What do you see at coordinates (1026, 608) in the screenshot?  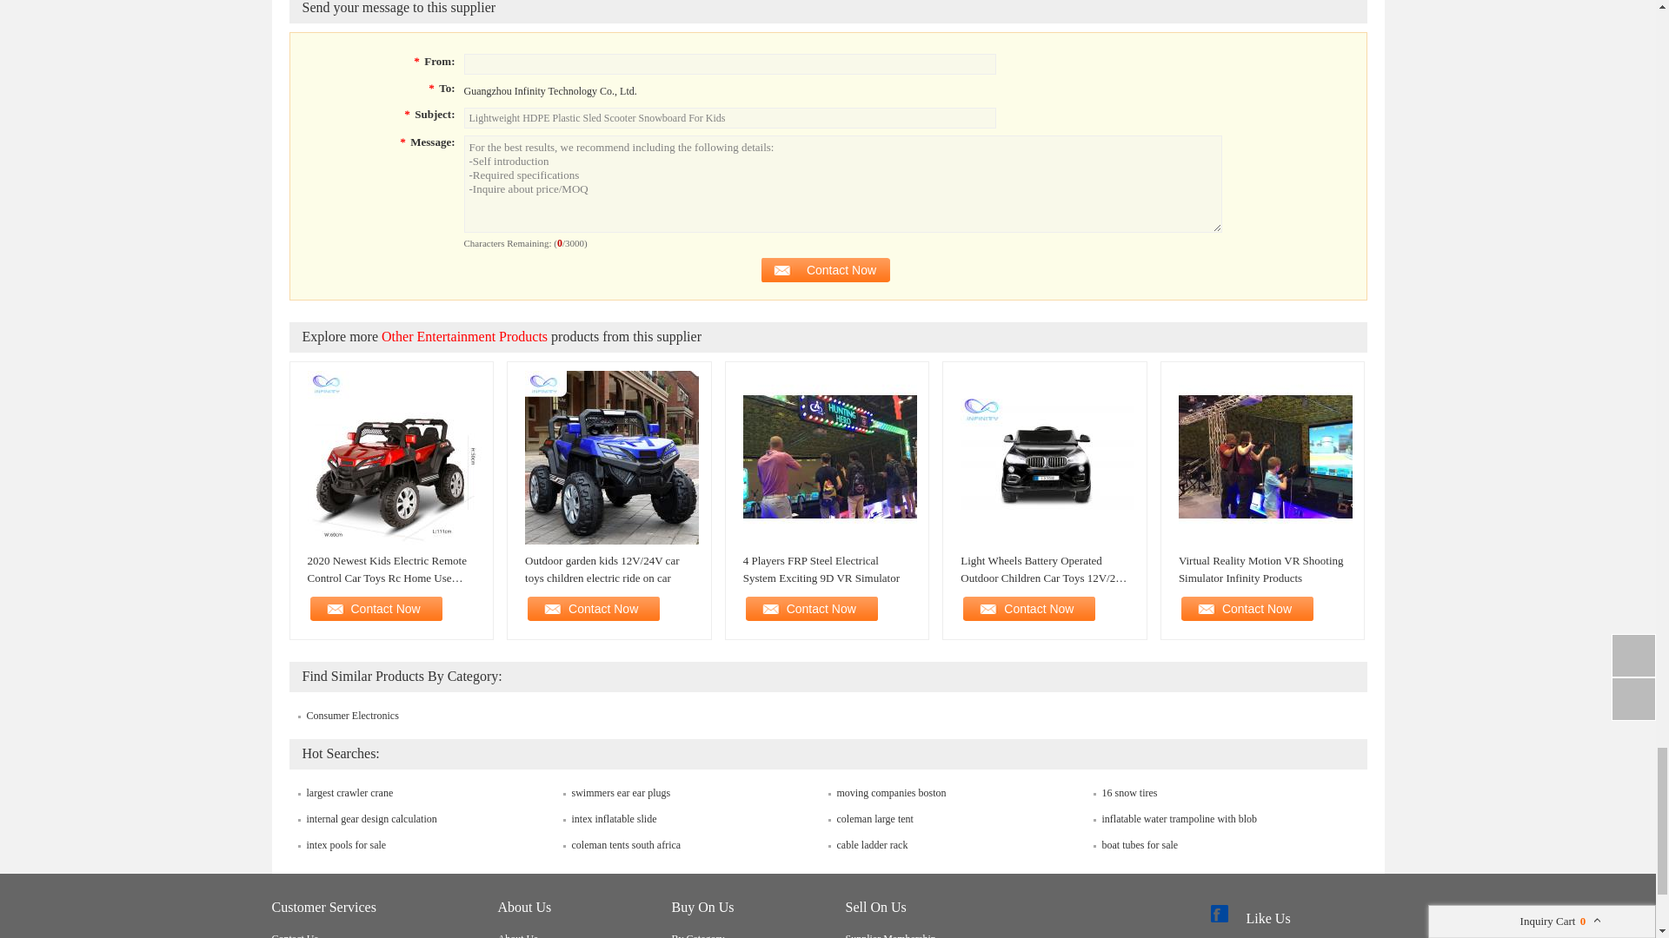 I see `Contact Now` at bounding box center [1026, 608].